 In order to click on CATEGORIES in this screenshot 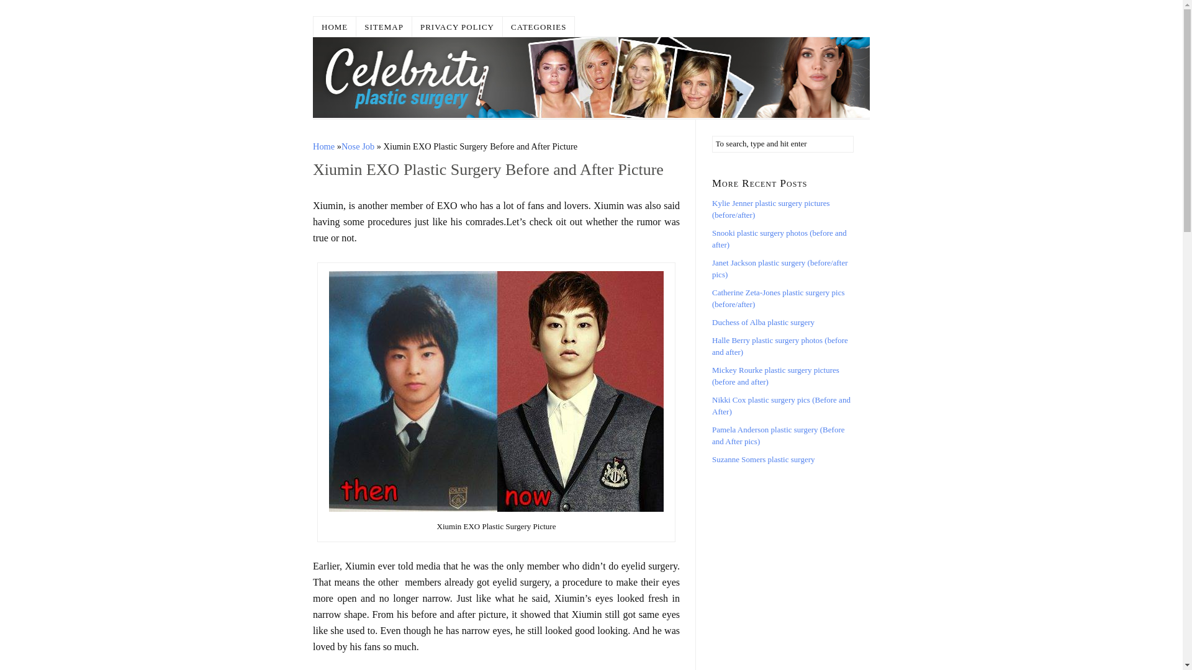, I will do `click(539, 26)`.